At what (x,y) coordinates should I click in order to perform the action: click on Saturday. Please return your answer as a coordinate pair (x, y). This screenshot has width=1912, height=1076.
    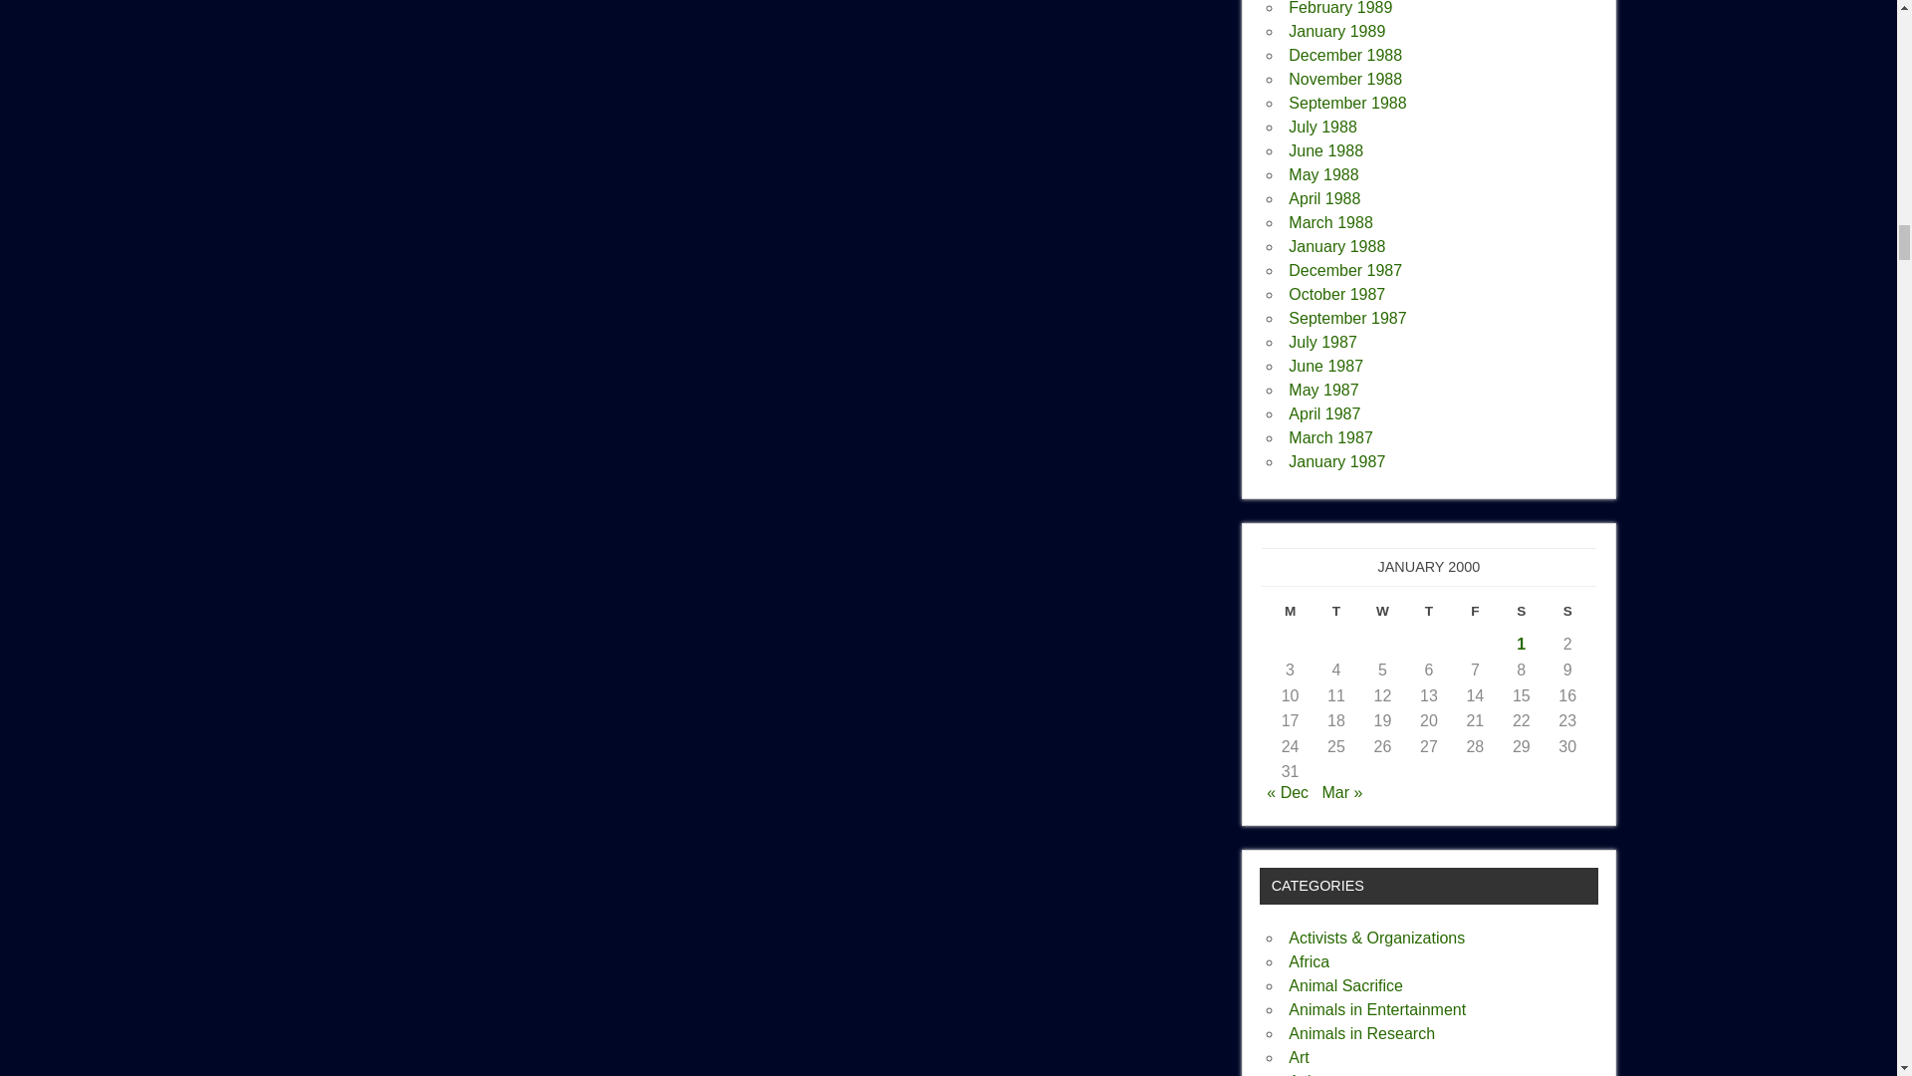
    Looking at the image, I should click on (1522, 616).